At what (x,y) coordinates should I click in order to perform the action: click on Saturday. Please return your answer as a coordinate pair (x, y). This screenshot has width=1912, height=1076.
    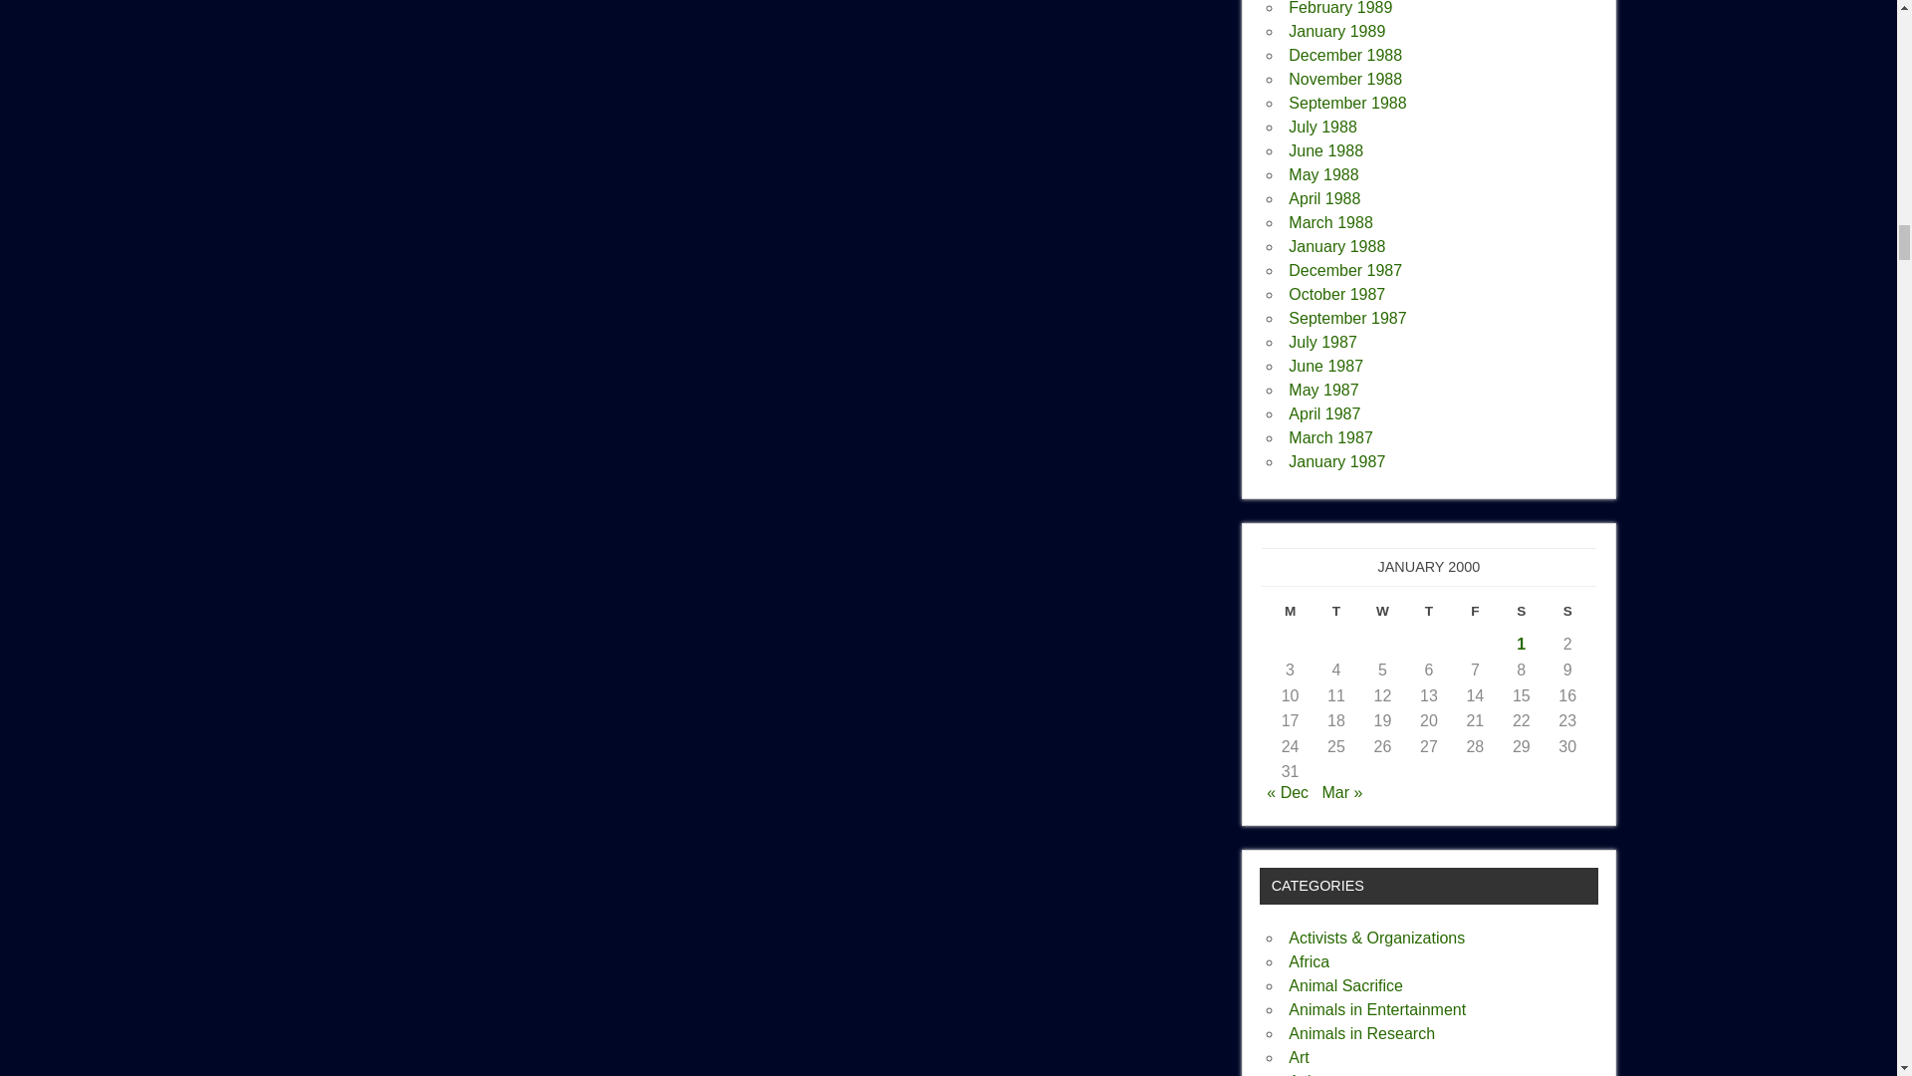
    Looking at the image, I should click on (1522, 616).